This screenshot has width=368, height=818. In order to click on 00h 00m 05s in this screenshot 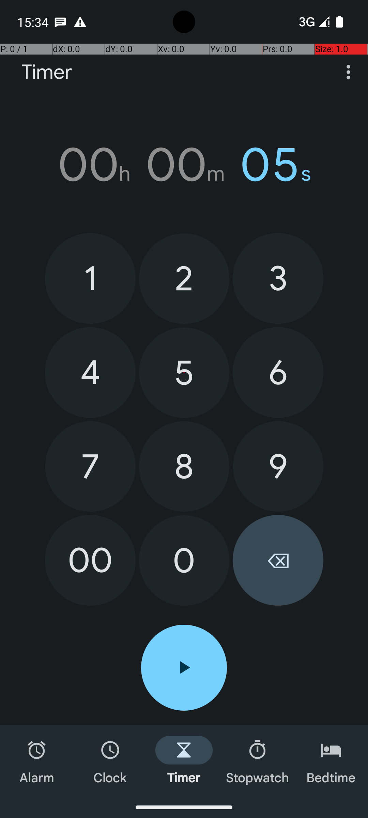, I will do `click(184, 165)`.